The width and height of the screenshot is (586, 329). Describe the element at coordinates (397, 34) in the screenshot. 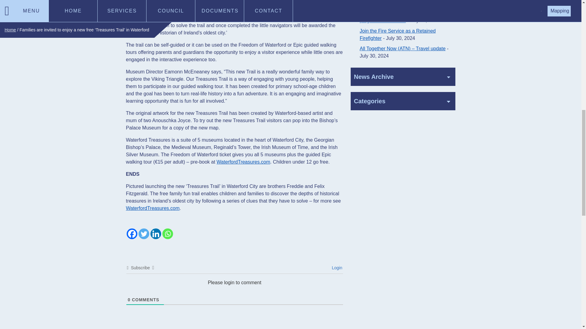

I see `Join the Fire Service as a Retained Firefighter` at that location.